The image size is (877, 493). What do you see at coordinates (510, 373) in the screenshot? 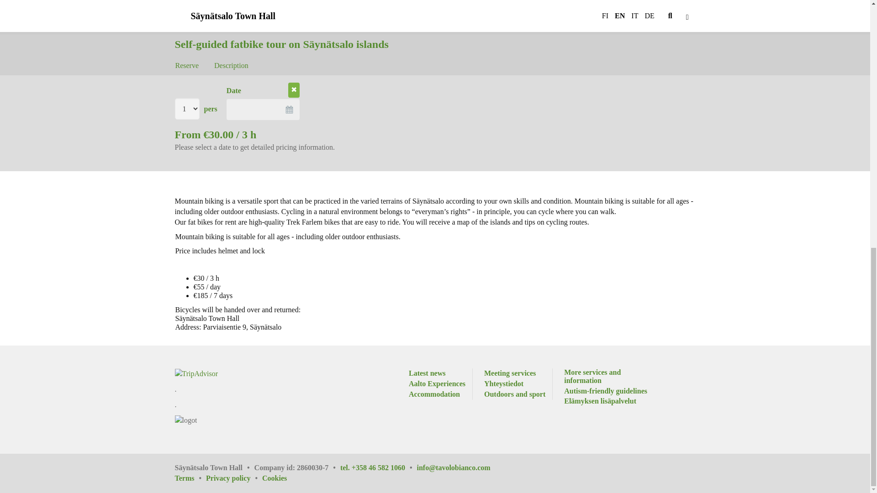
I see `Meeting services` at bounding box center [510, 373].